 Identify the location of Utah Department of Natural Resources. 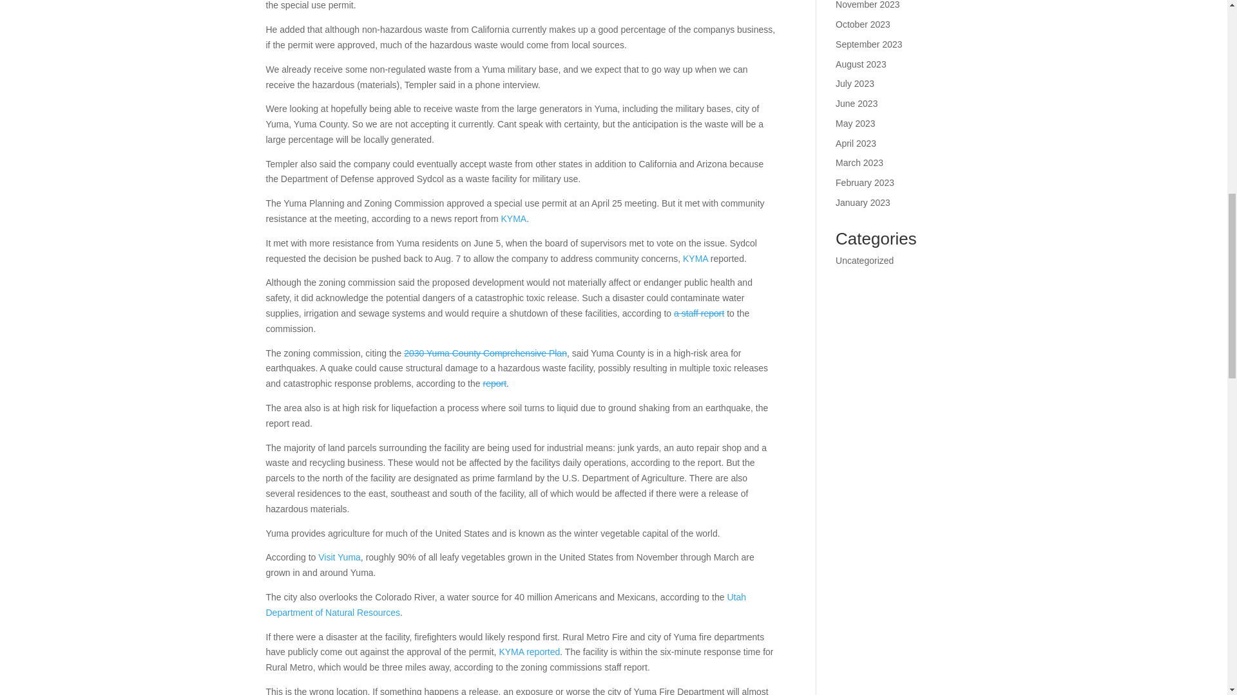
(505, 605).